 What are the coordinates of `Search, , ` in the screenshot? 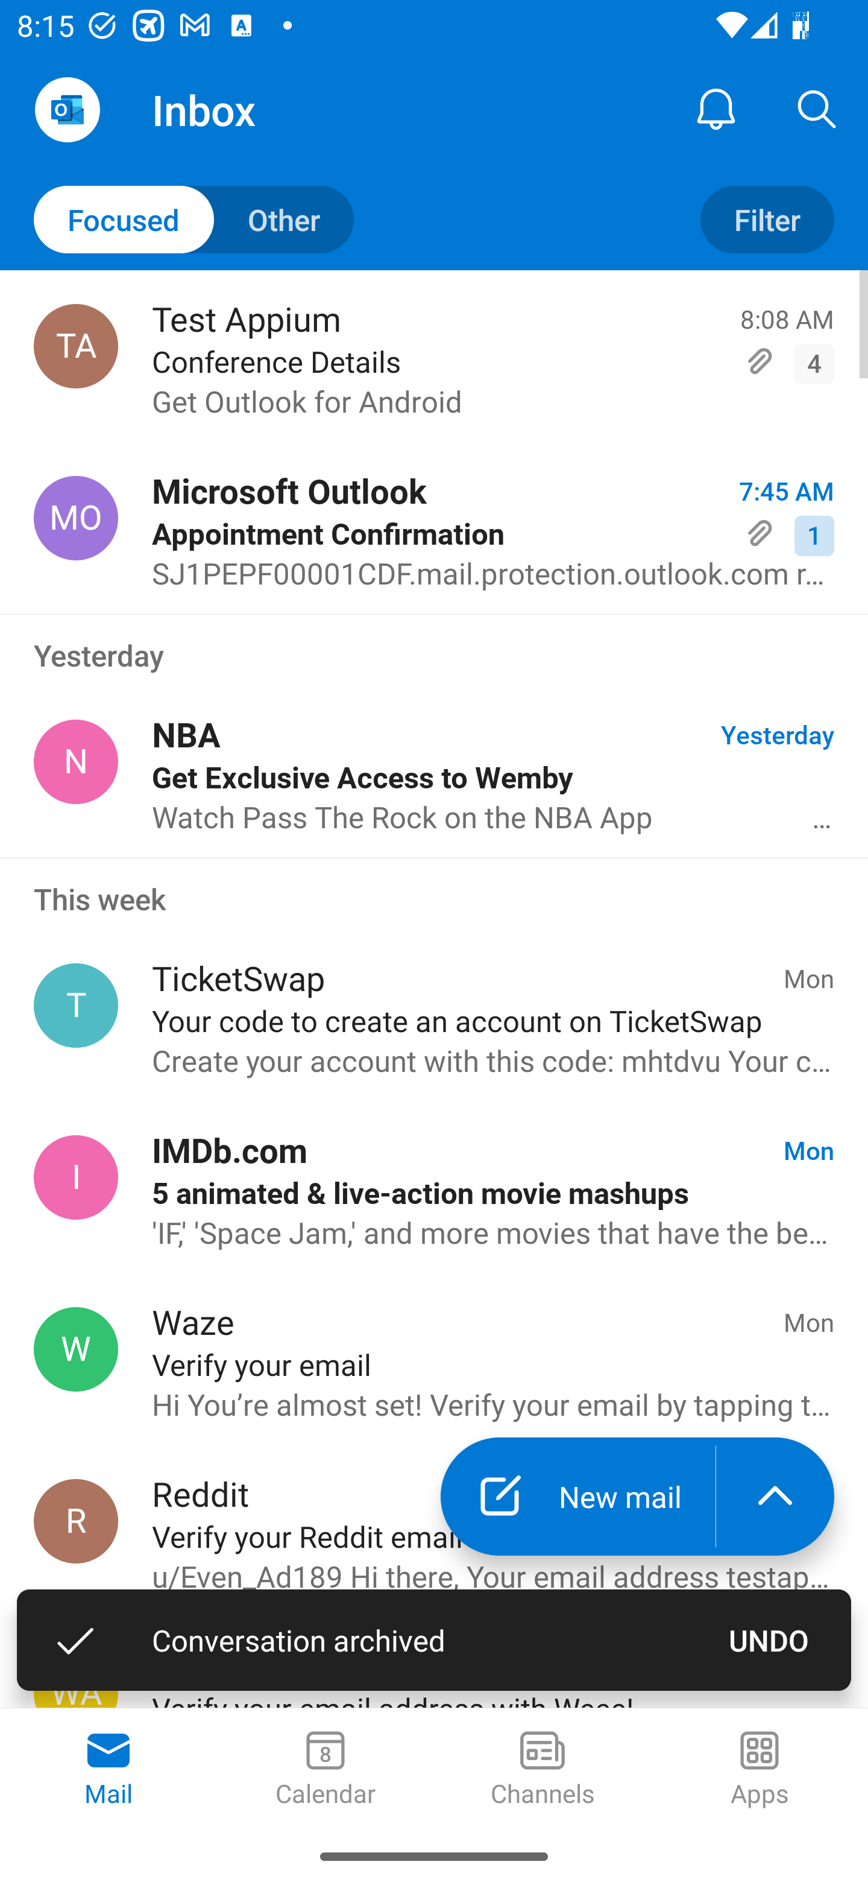 It's located at (817, 109).